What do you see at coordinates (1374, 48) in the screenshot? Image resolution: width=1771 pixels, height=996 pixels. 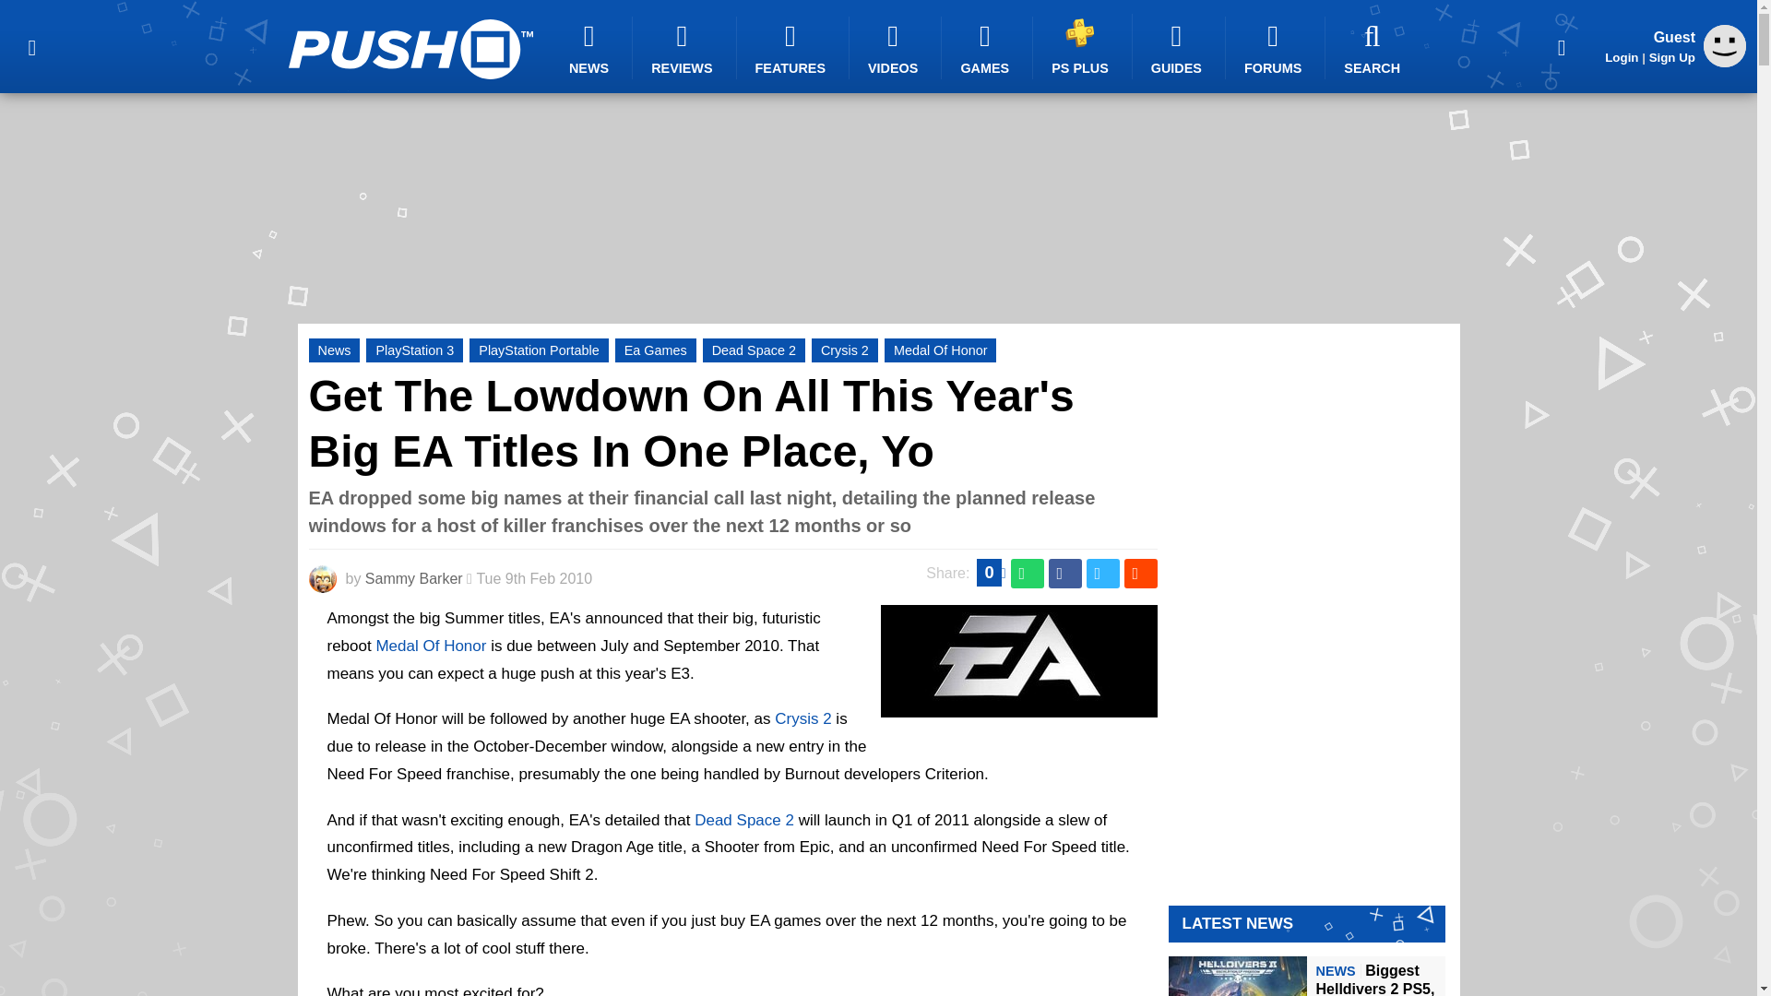 I see `SEARCH` at bounding box center [1374, 48].